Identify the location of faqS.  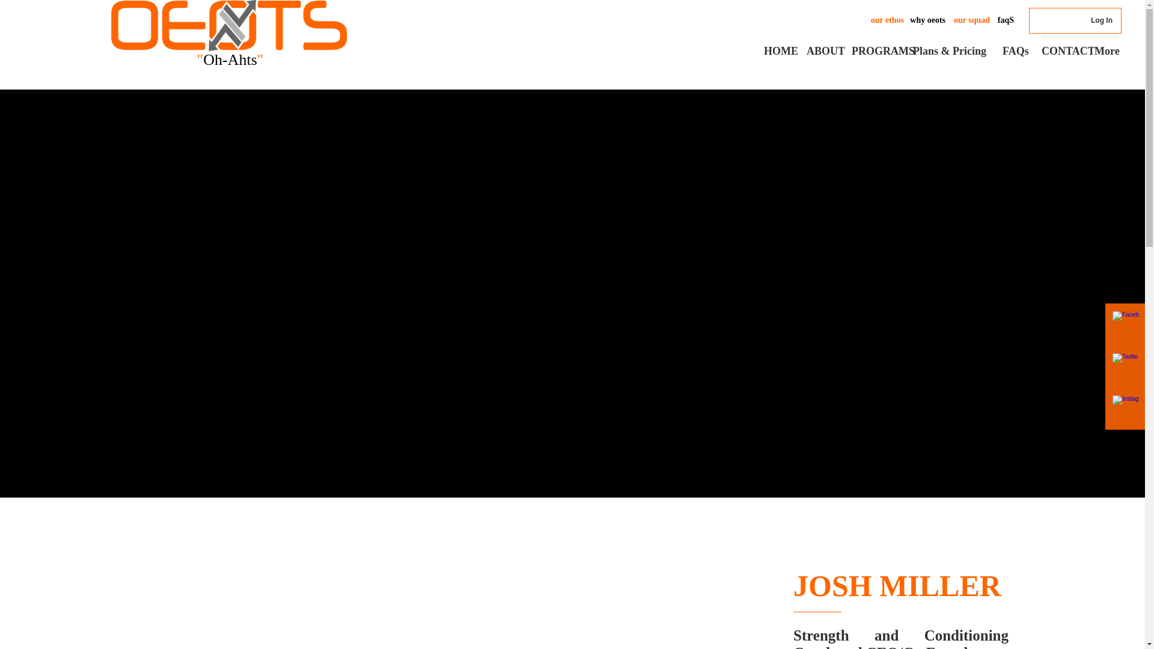
(1006, 20).